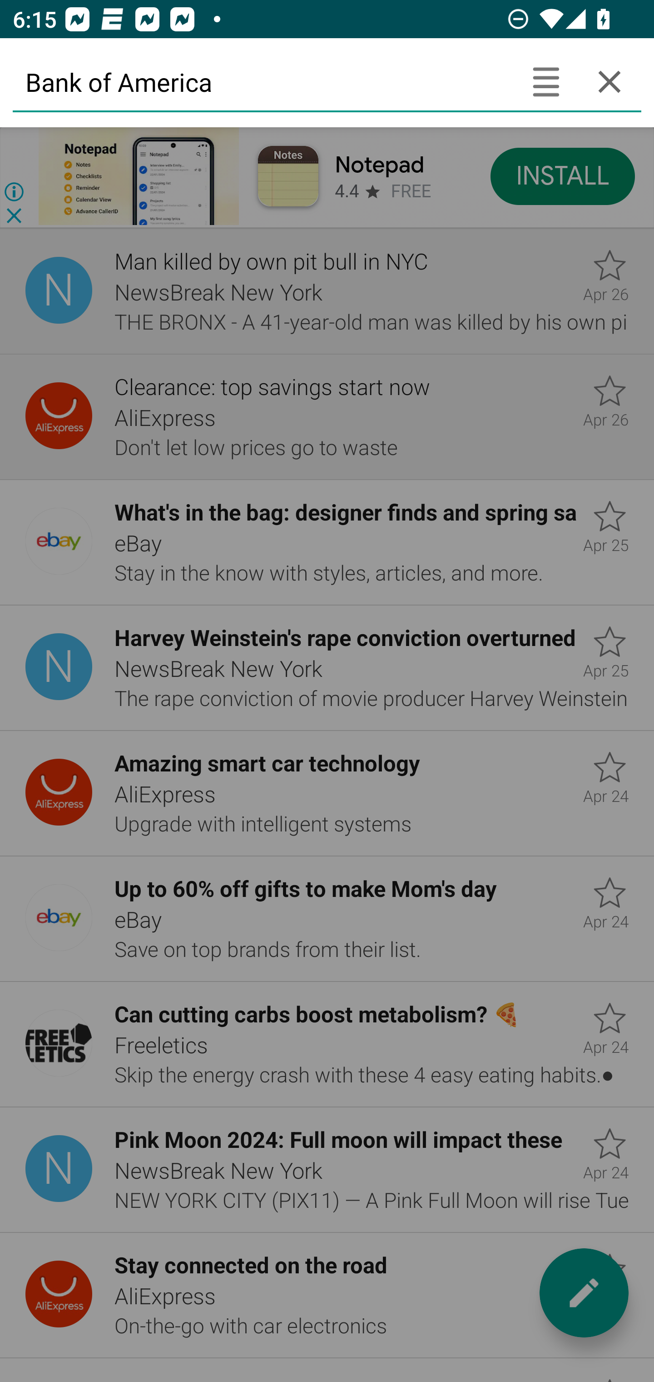 The height and width of the screenshot is (1382, 654). Describe the element at coordinates (545, 81) in the screenshot. I see `Search headers only` at that location.